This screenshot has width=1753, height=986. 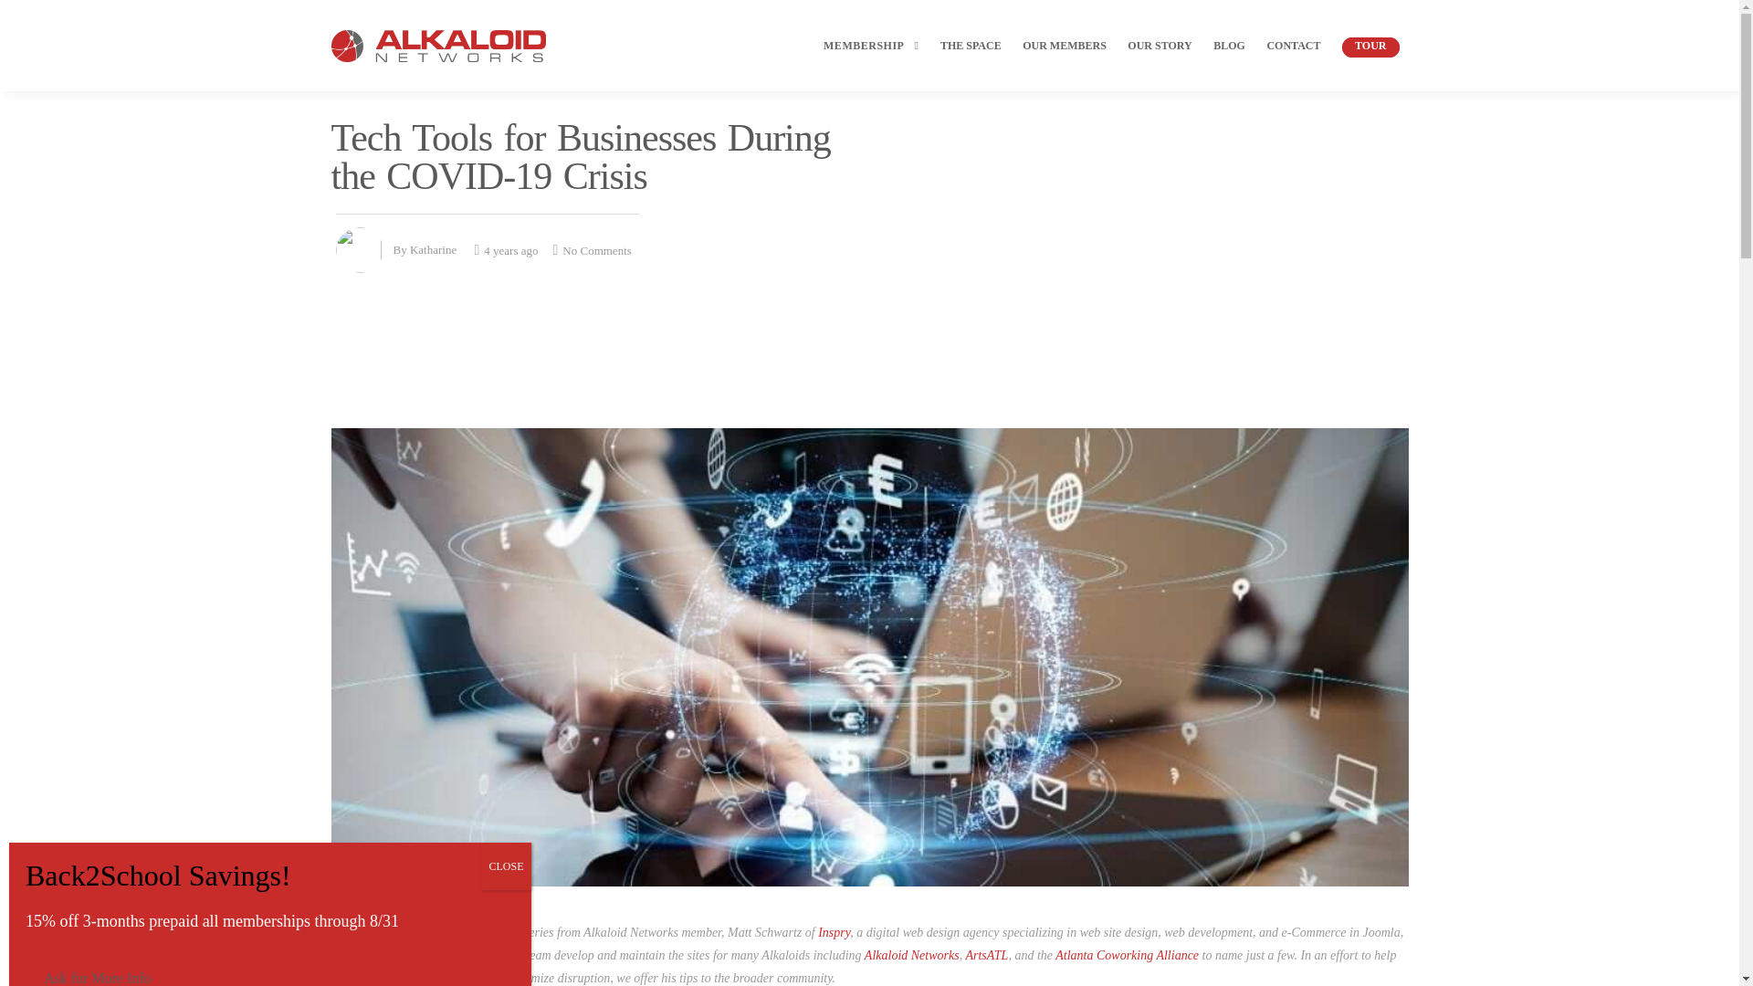 What do you see at coordinates (1064, 61) in the screenshot?
I see `OUR MEMBERS` at bounding box center [1064, 61].